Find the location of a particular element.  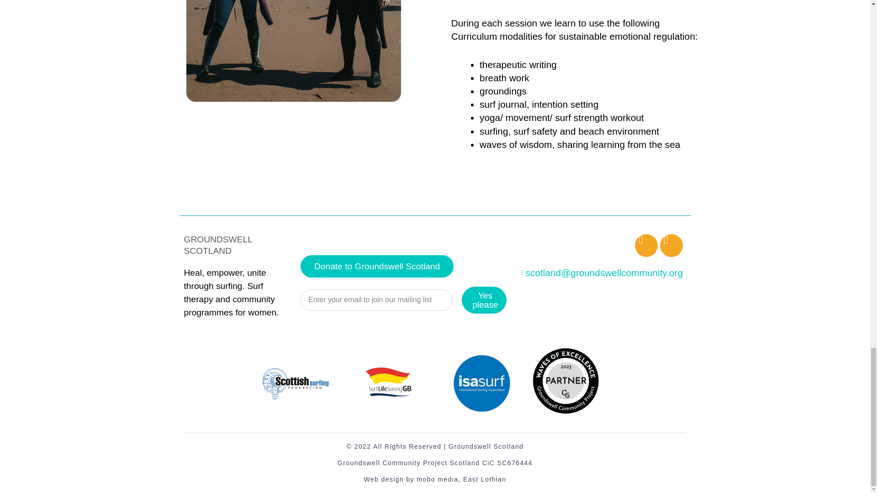

Instagram is located at coordinates (671, 246).